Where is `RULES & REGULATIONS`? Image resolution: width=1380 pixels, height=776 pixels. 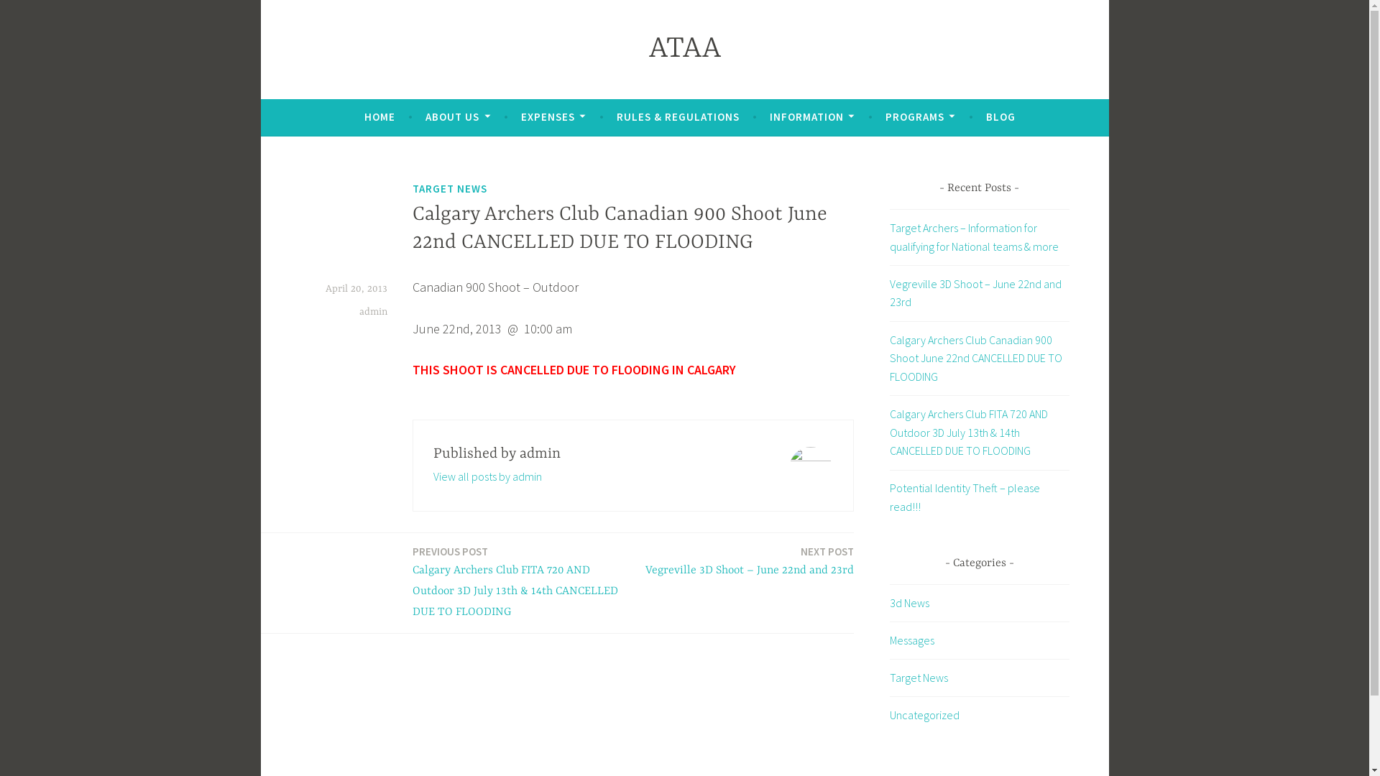
RULES & REGULATIONS is located at coordinates (678, 117).